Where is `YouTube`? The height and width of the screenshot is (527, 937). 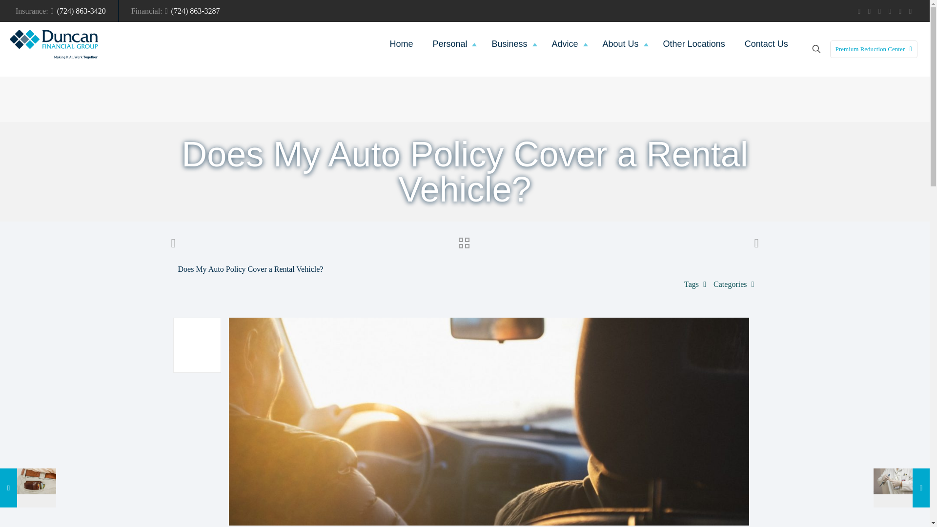
YouTube is located at coordinates (870, 11).